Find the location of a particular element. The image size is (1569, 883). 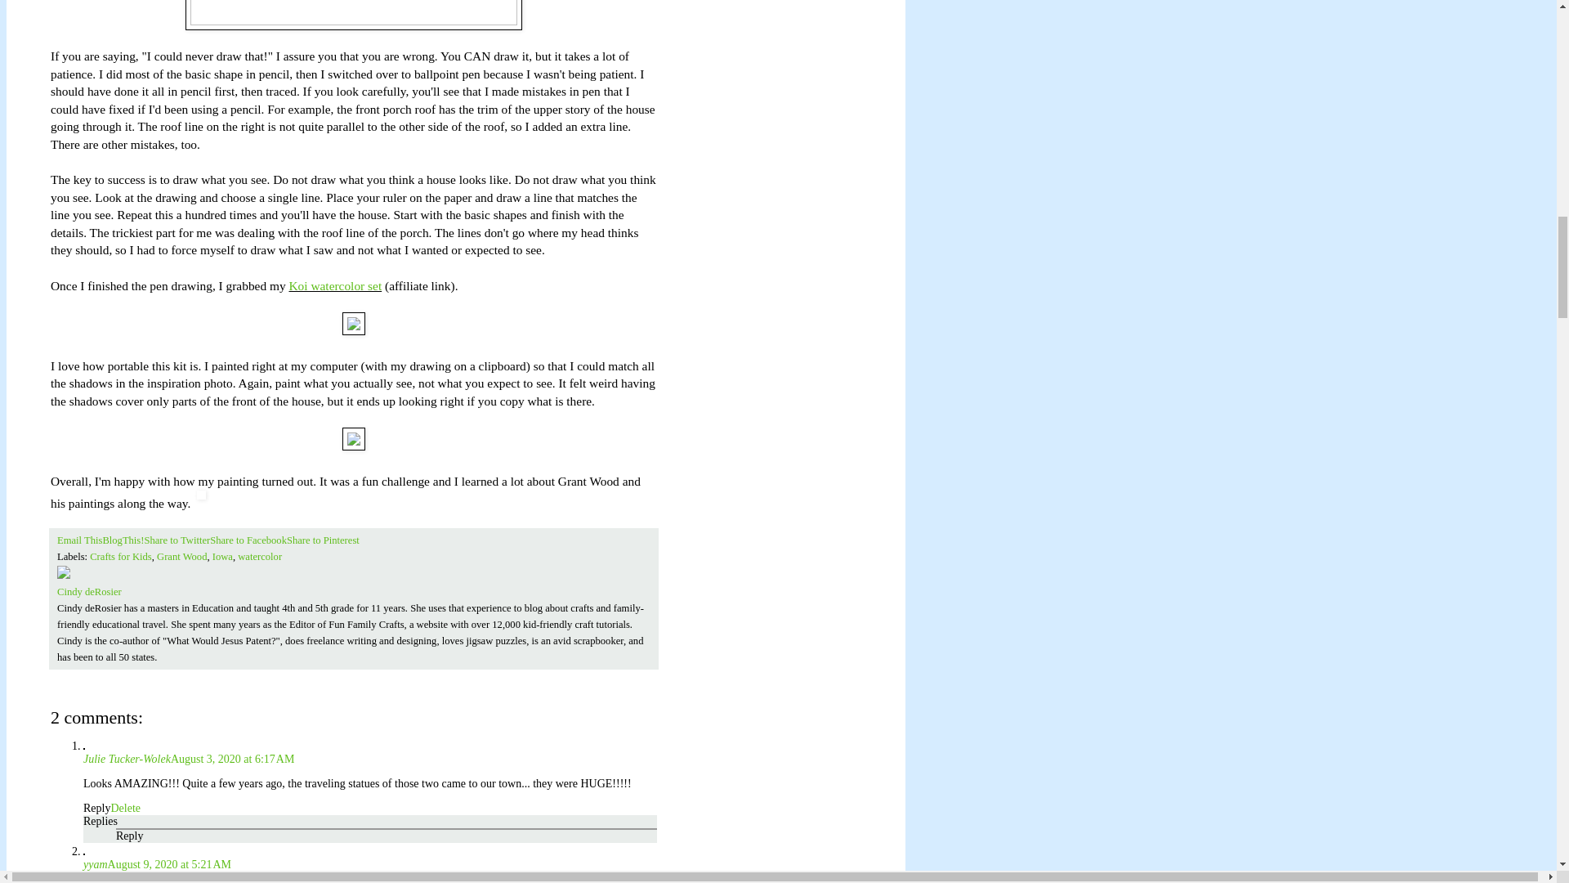

Replies is located at coordinates (100, 821).